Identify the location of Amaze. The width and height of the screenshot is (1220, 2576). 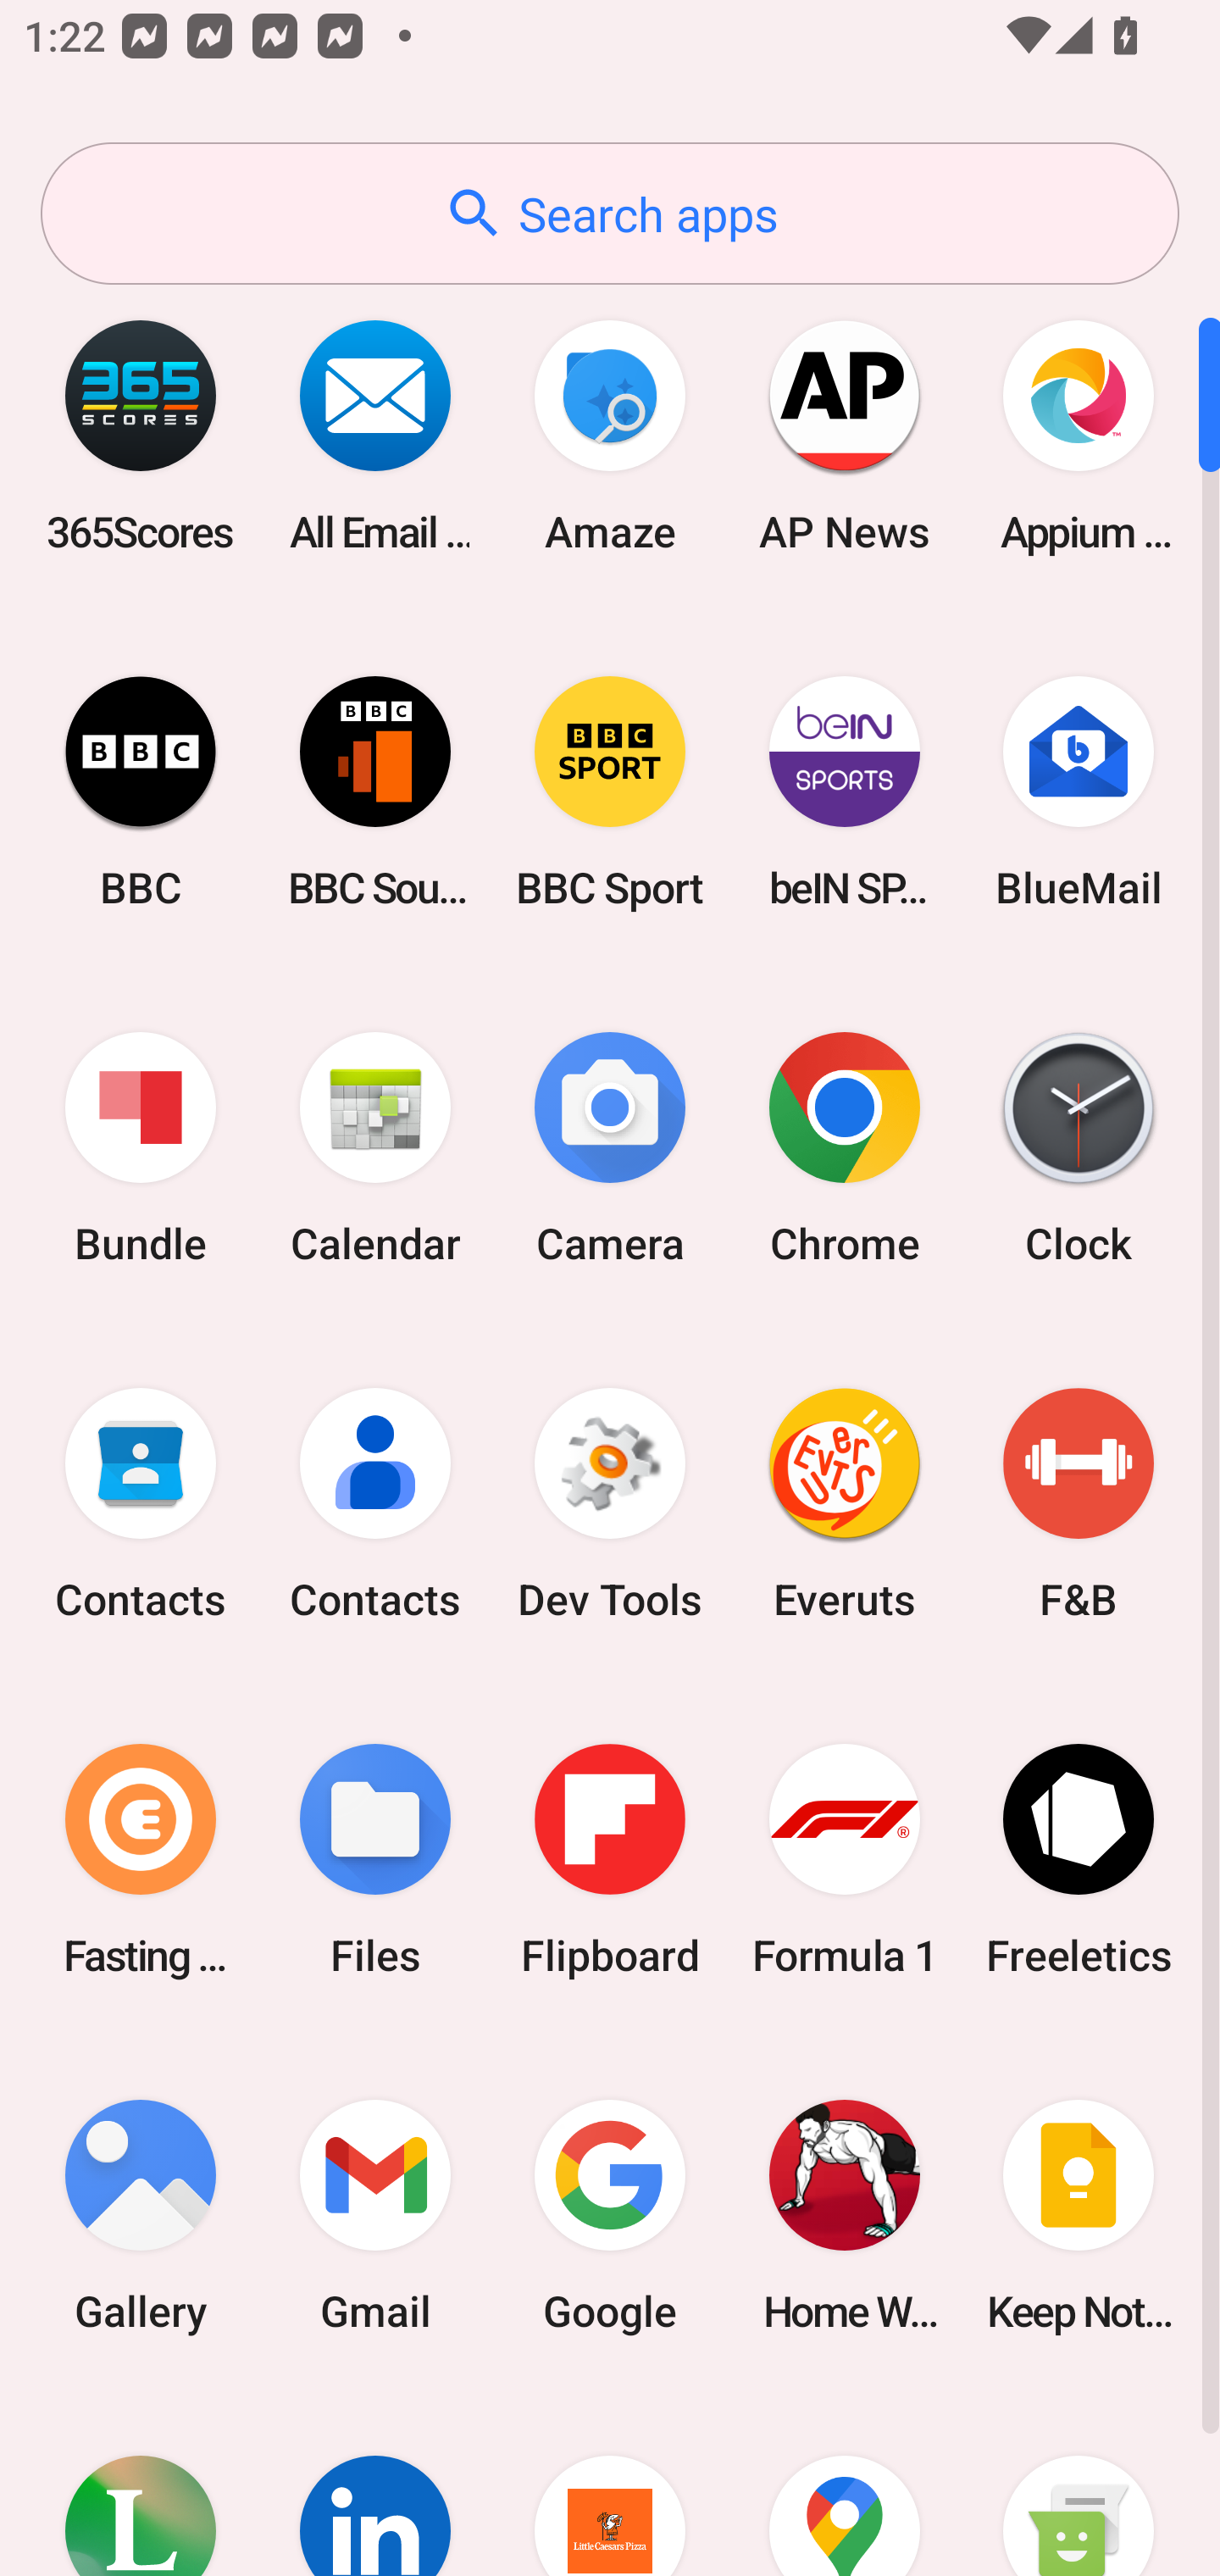
(610, 436).